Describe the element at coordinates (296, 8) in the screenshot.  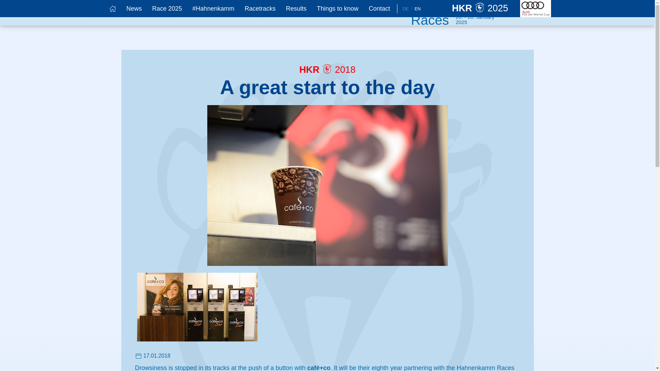
I see `Results` at that location.